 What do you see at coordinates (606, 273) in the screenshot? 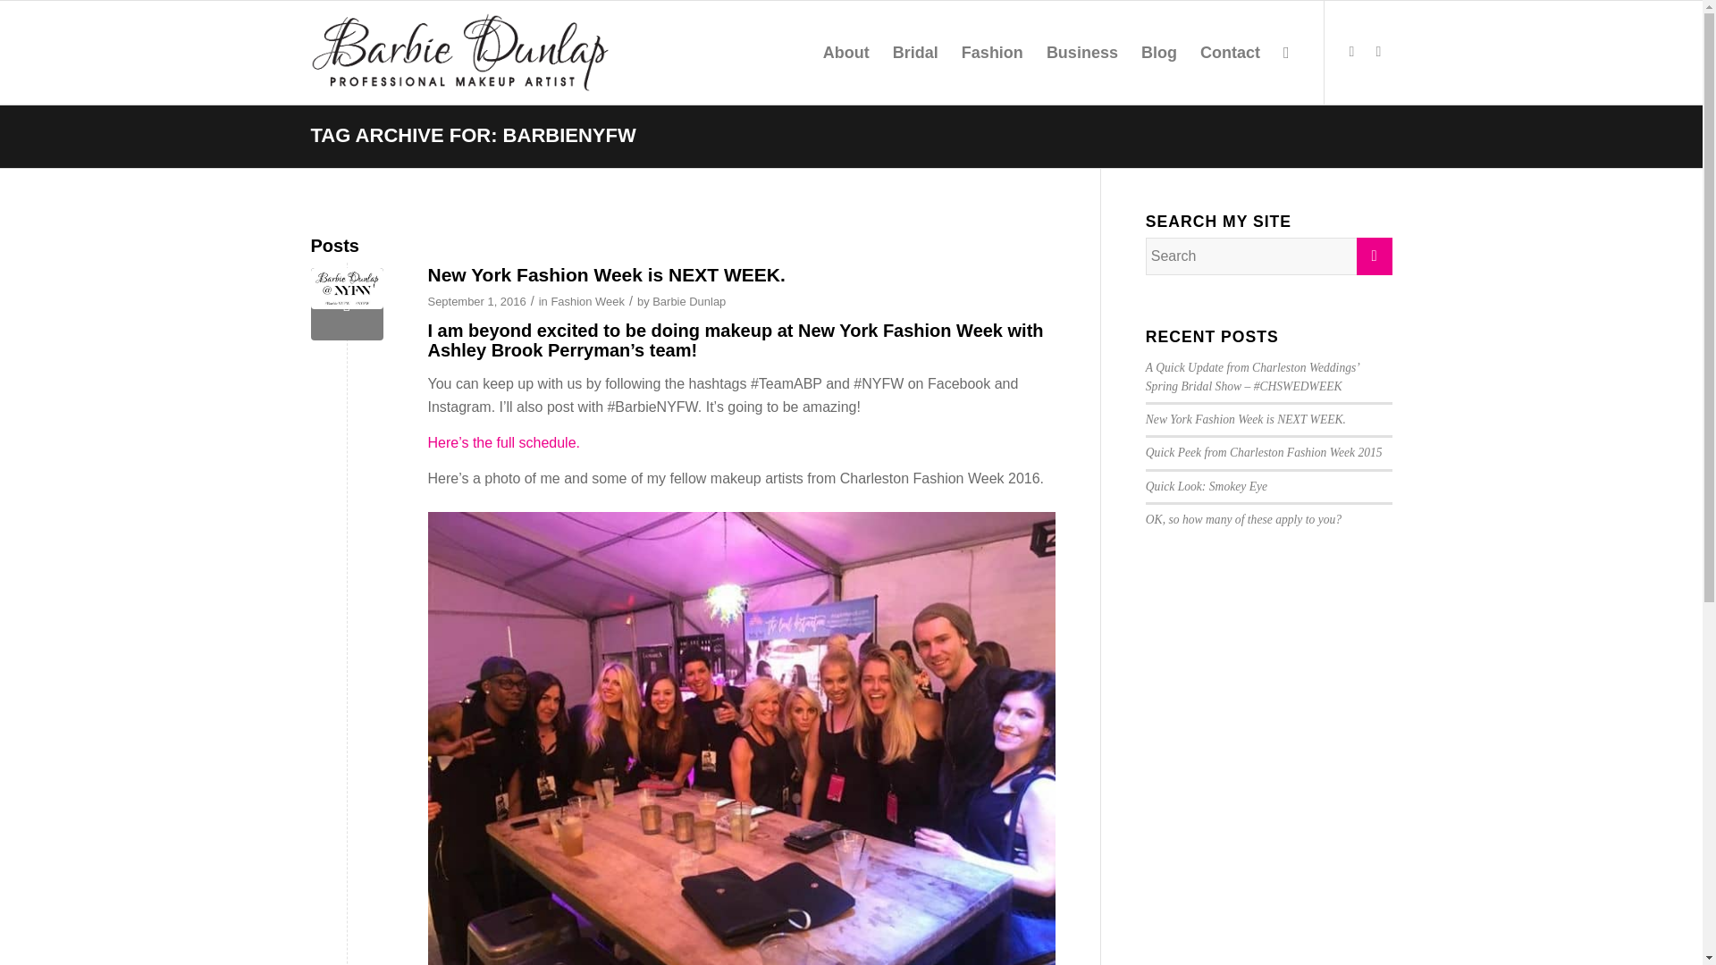
I see `Permanent Link: New York Fashion Week is NEXT WEEK.` at bounding box center [606, 273].